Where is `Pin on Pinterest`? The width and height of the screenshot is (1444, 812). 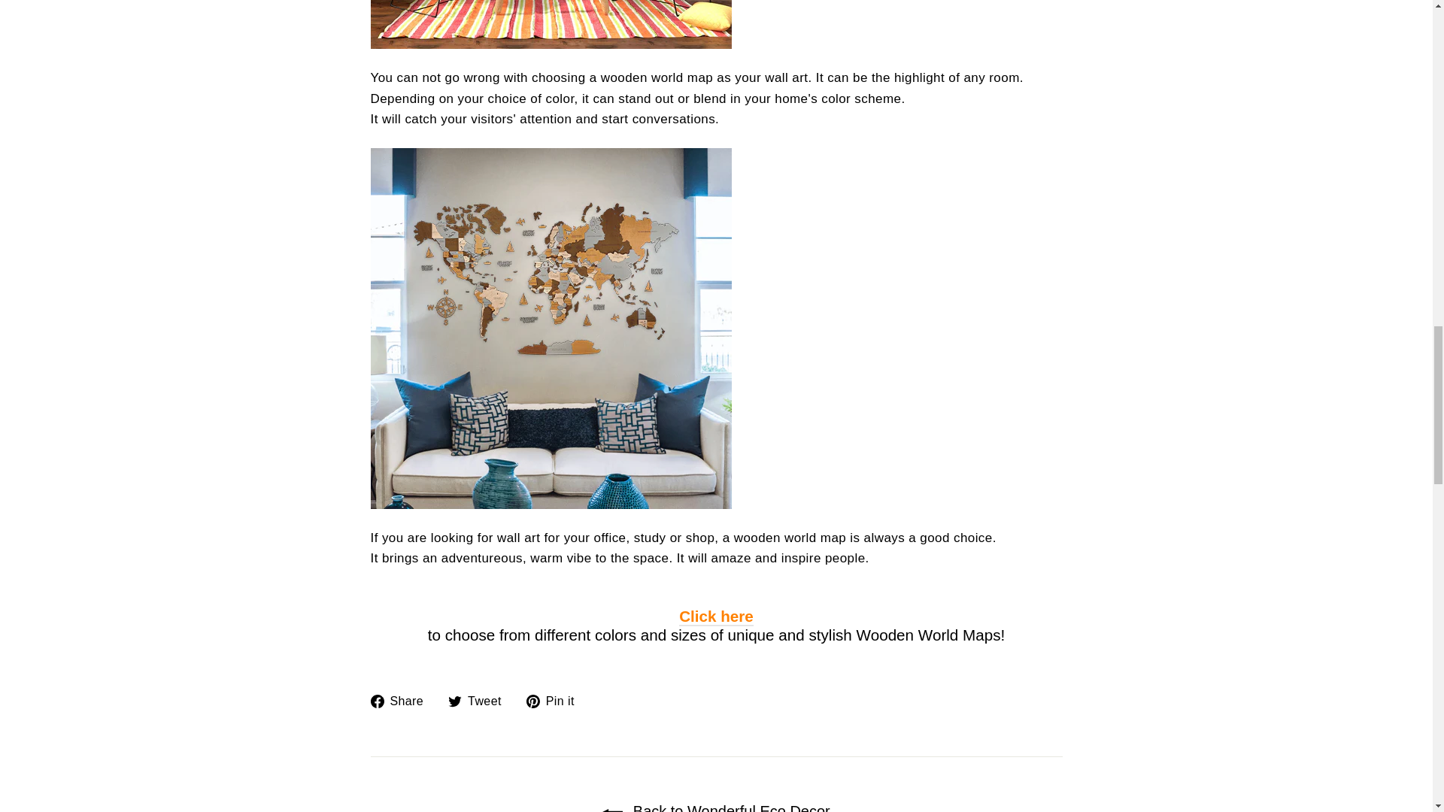
Pin on Pinterest is located at coordinates (557, 701).